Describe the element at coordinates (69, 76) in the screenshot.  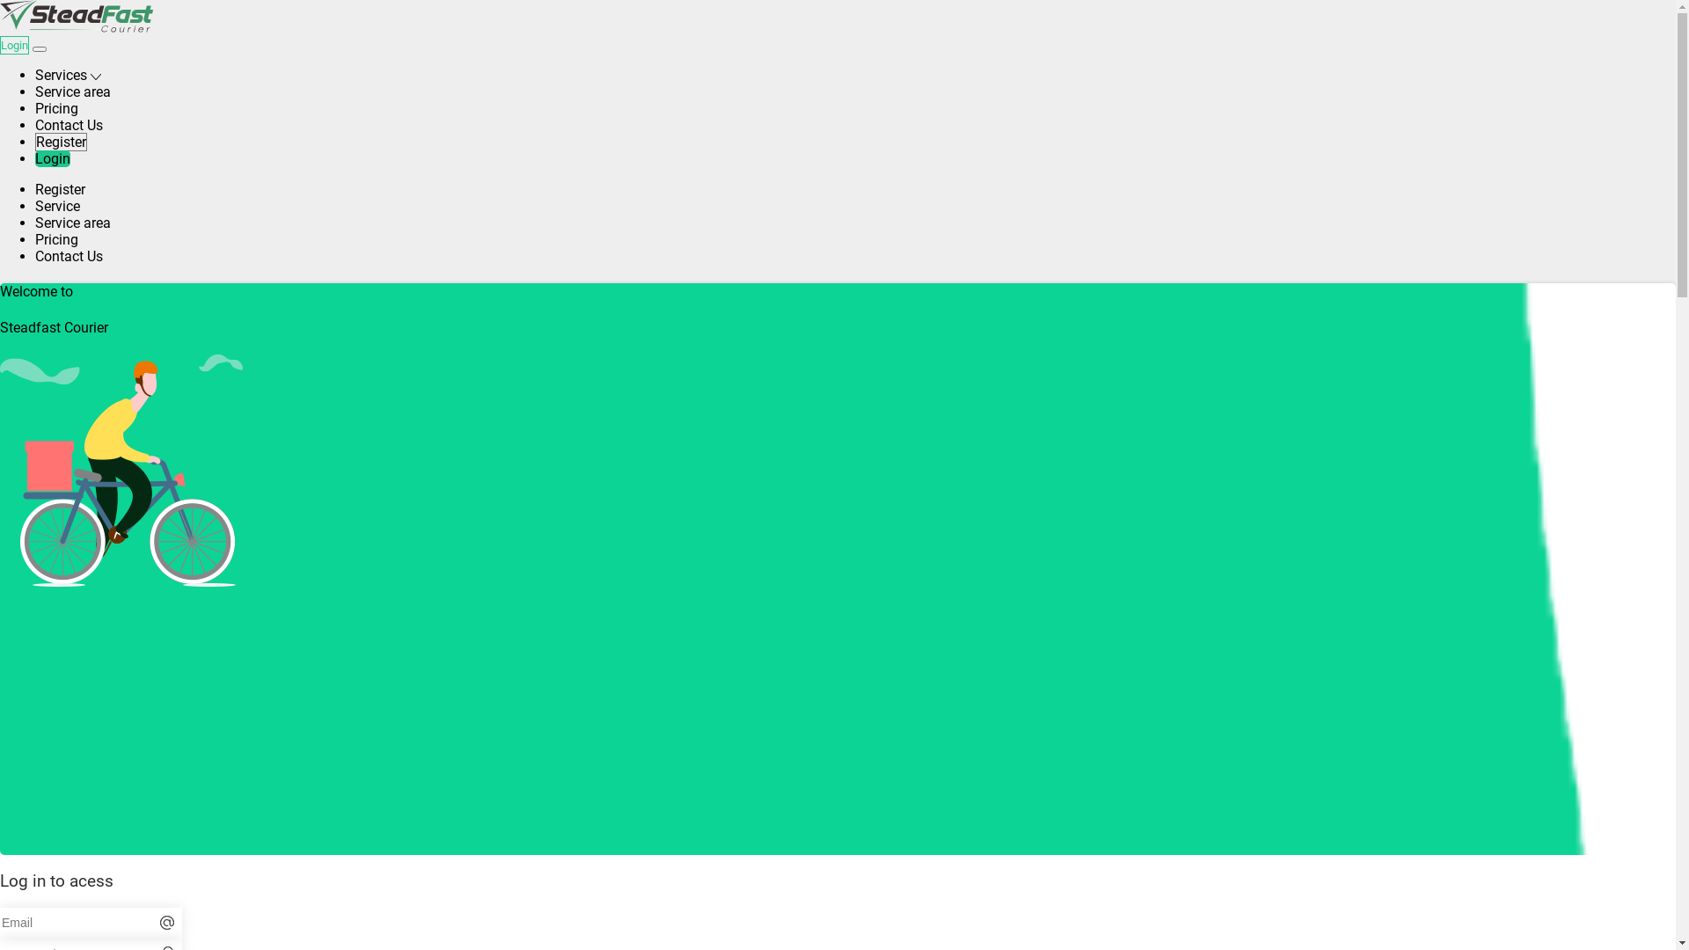
I see `Services` at that location.